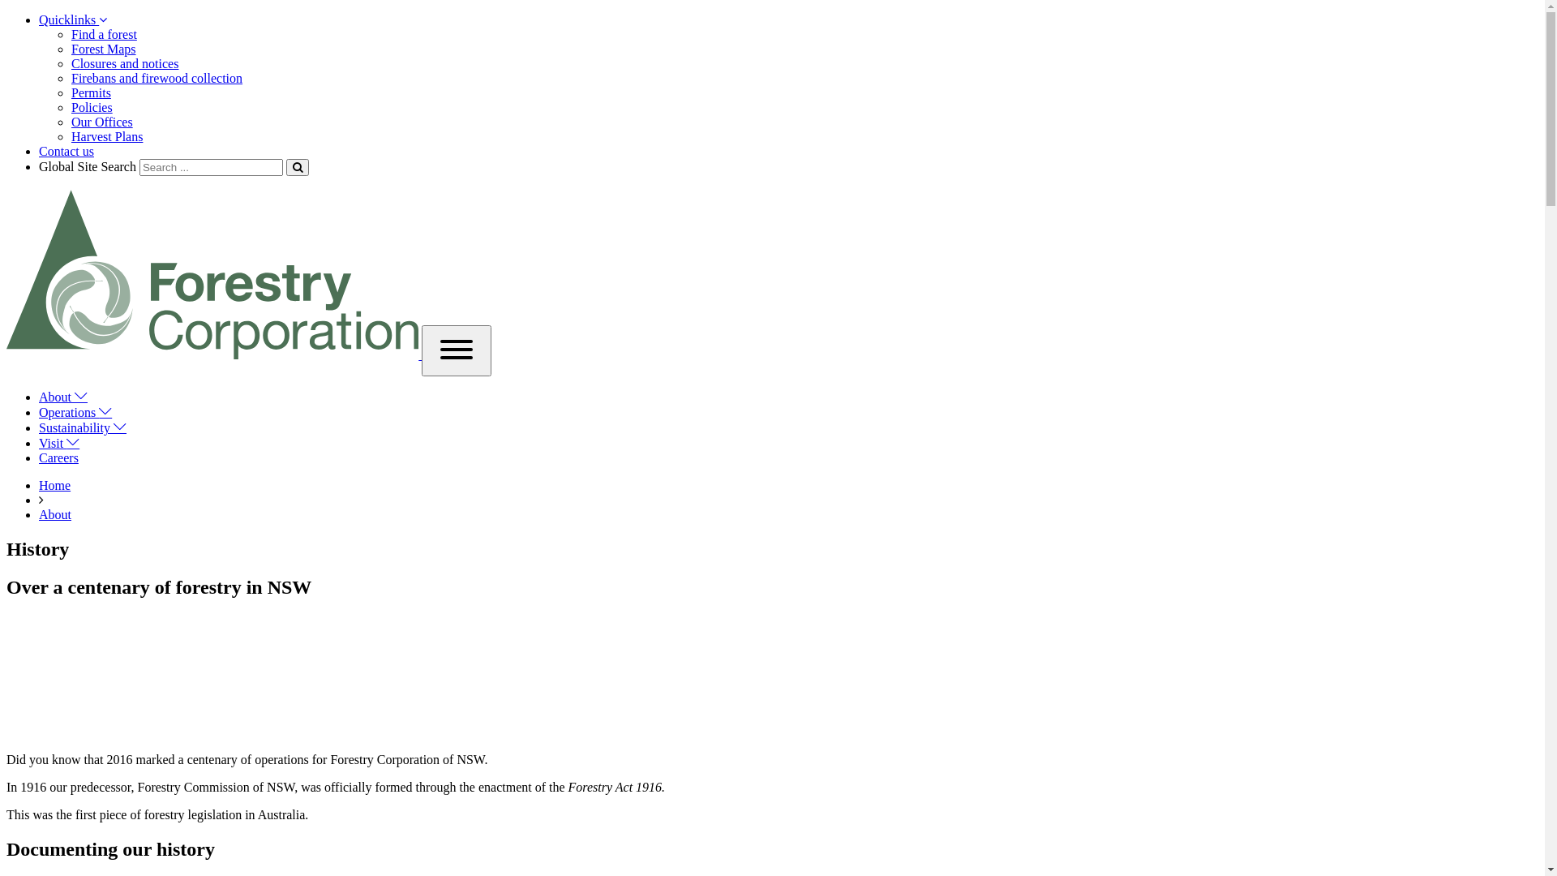 This screenshot has height=876, width=1557. I want to click on Permits, so click(91, 92).